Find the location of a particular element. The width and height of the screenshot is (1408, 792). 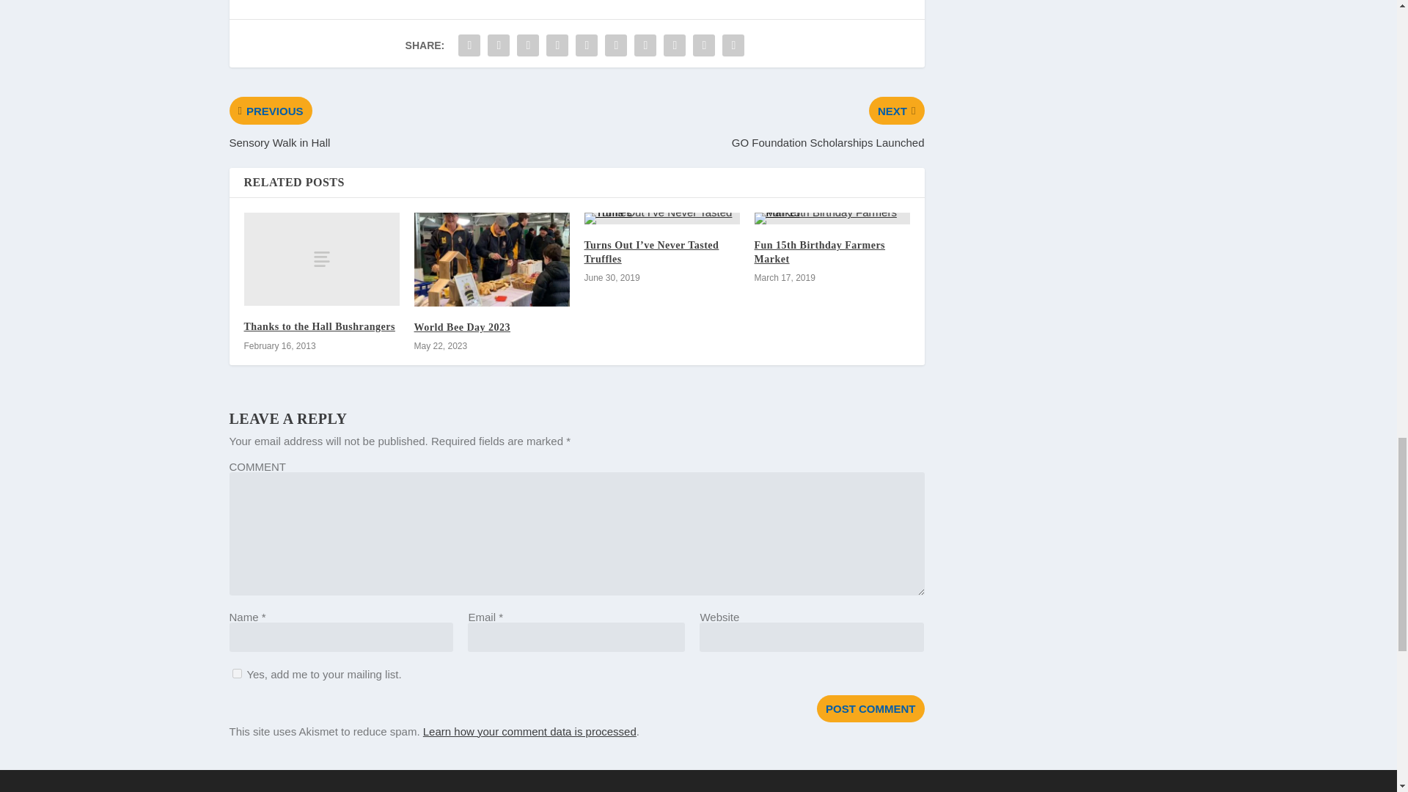

Share "COVID Lockdown Challenges" via Buffer is located at coordinates (645, 45).